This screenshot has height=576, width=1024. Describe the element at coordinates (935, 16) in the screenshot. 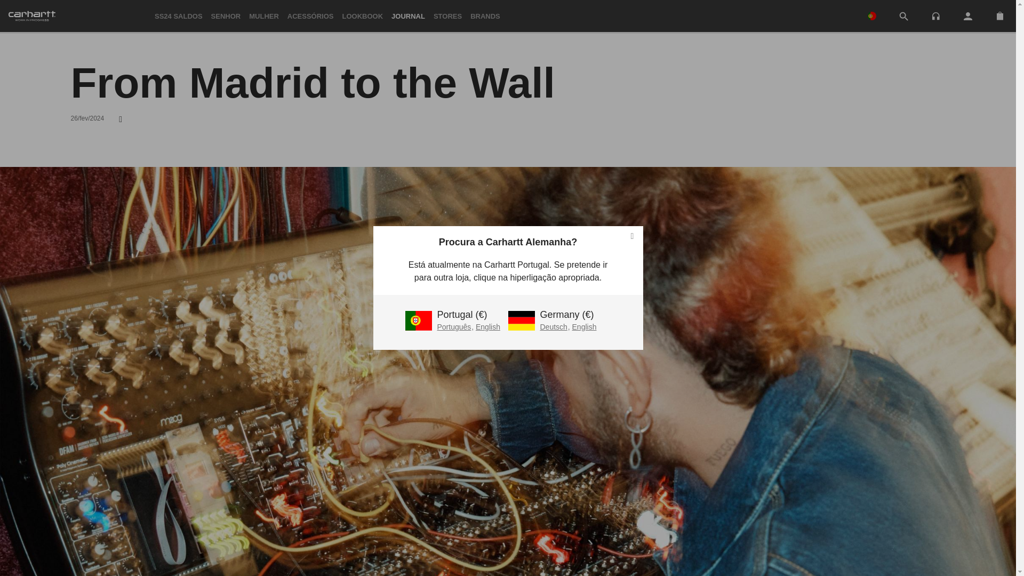

I see `Radio` at that location.